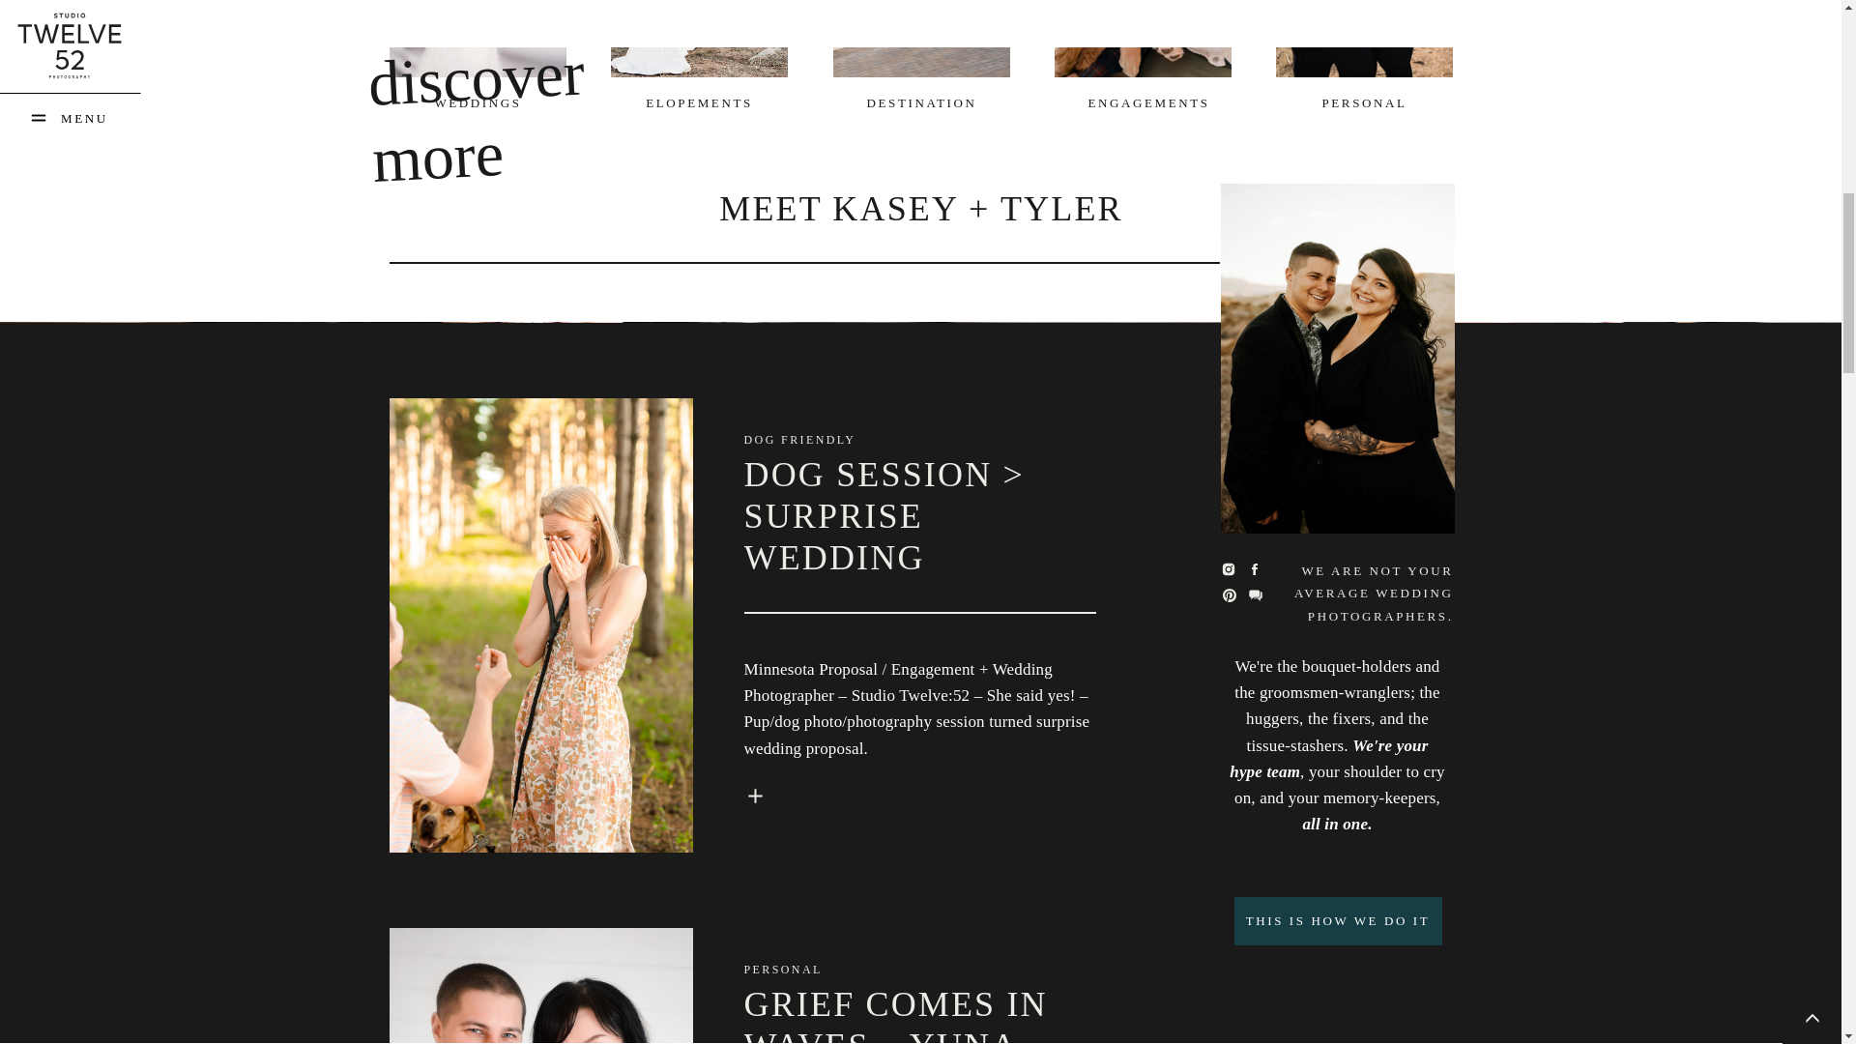 This screenshot has width=1856, height=1044. What do you see at coordinates (698, 101) in the screenshot?
I see `ELOPEMENTS` at bounding box center [698, 101].